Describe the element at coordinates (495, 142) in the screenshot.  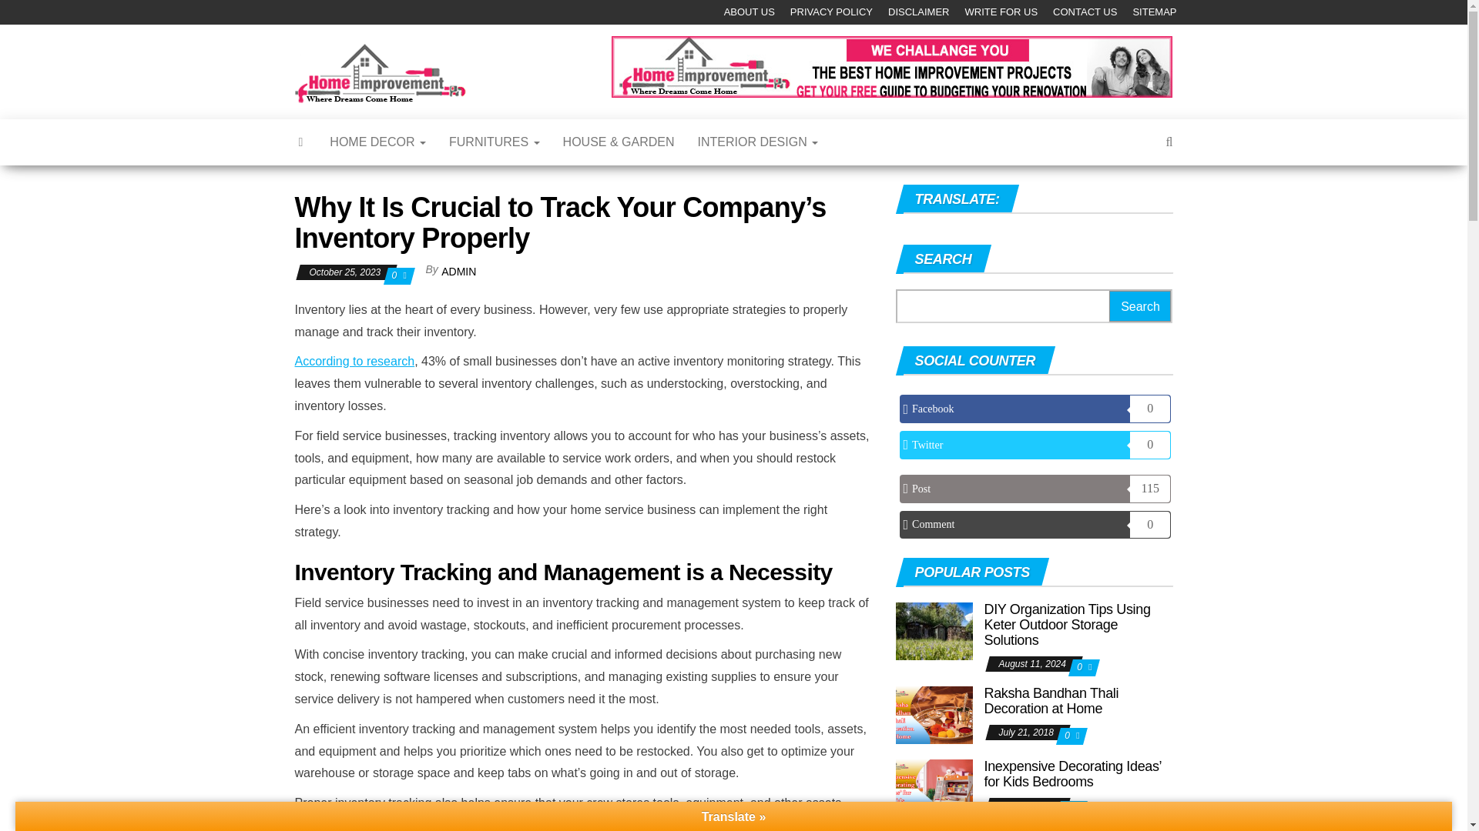
I see `FURNITURES` at that location.